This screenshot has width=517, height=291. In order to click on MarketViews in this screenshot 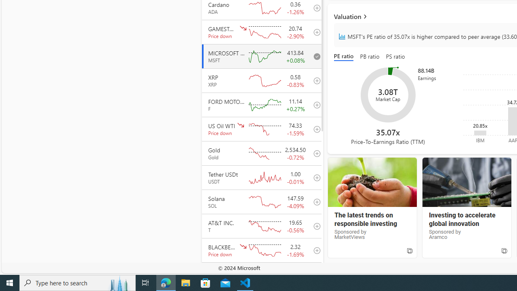, I will do `click(372, 182)`.